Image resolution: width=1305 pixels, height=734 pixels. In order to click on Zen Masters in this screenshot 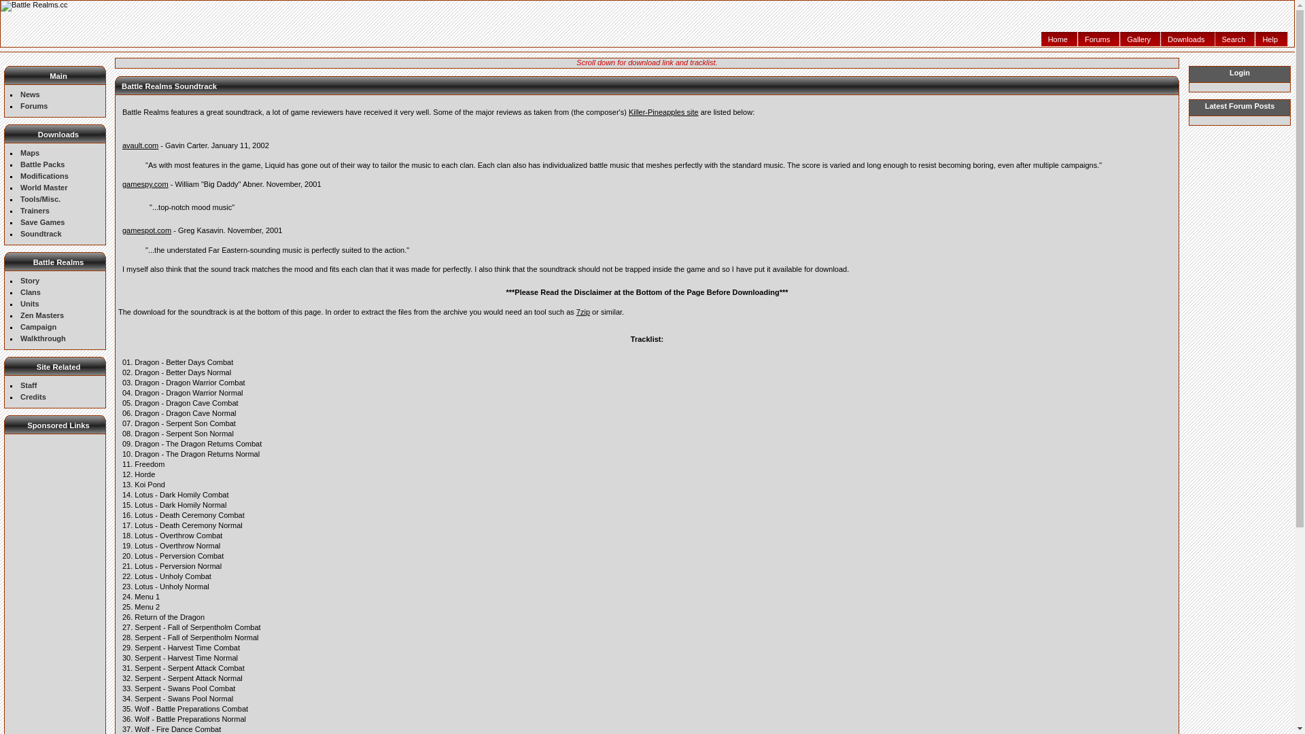, I will do `click(42, 315)`.